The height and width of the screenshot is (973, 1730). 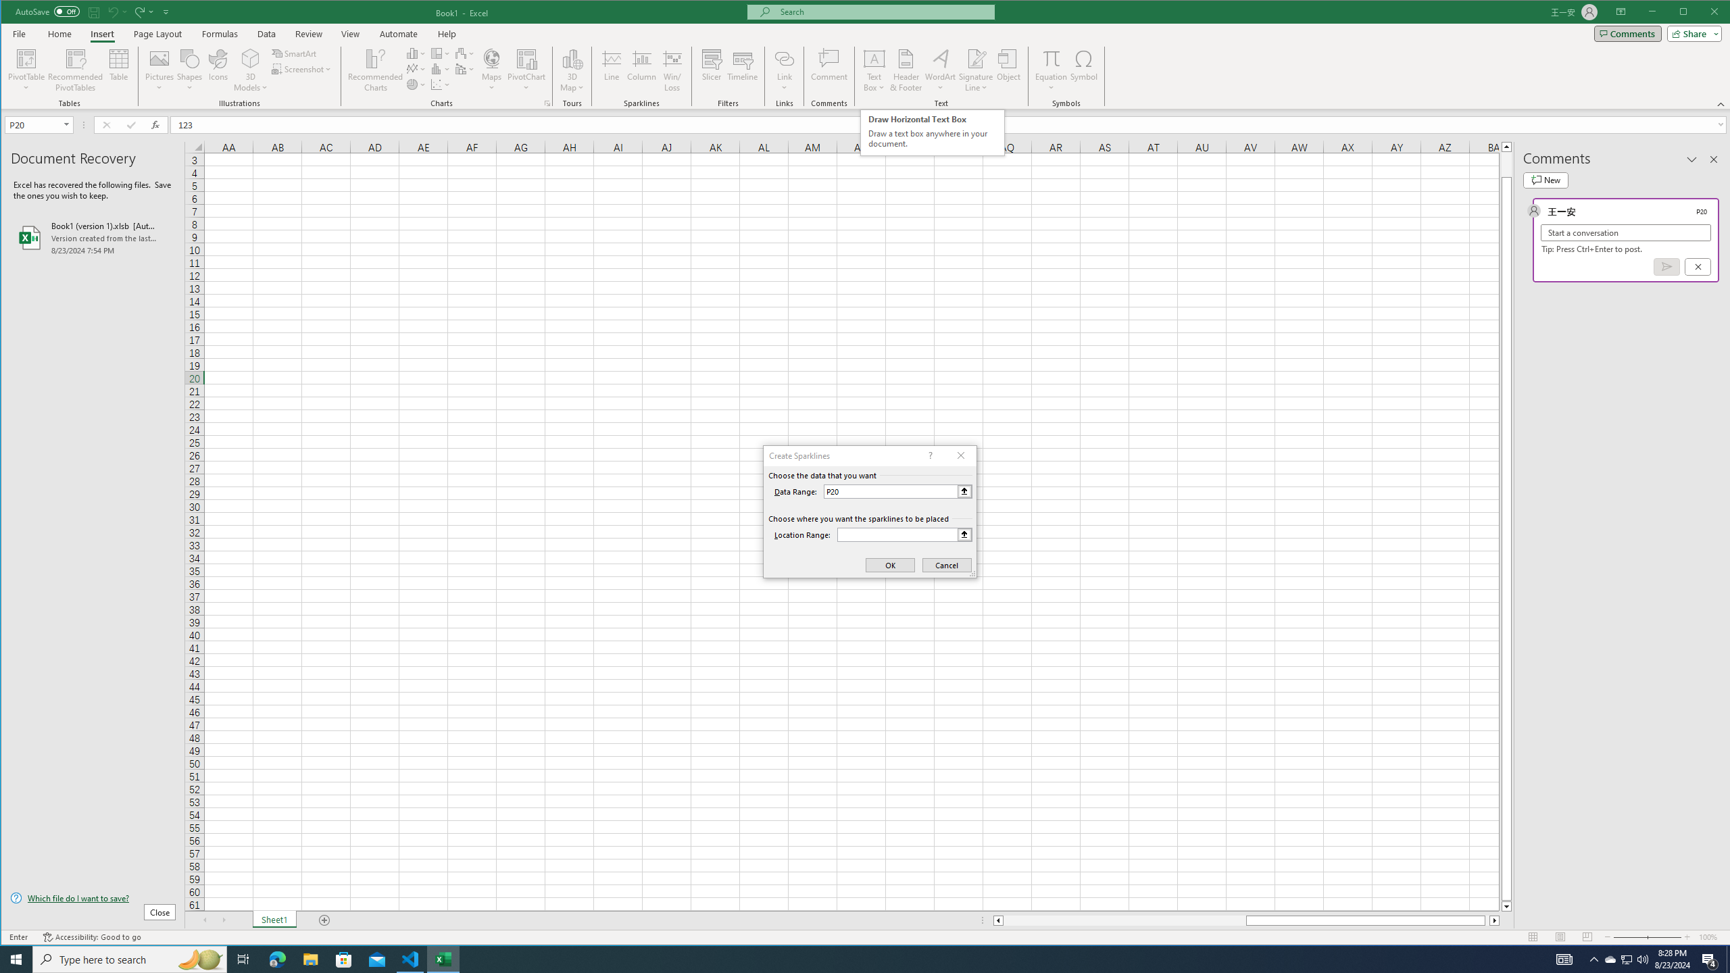 I want to click on PivotTable, so click(x=27, y=70).